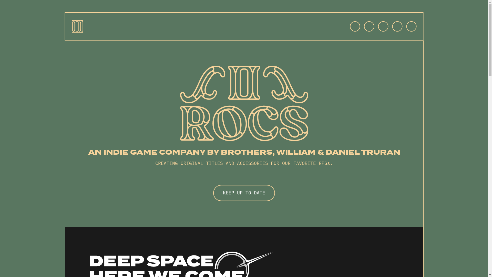 This screenshot has width=492, height=277. Describe the element at coordinates (244, 193) in the screenshot. I see `KEEP UP TO DATE` at that location.